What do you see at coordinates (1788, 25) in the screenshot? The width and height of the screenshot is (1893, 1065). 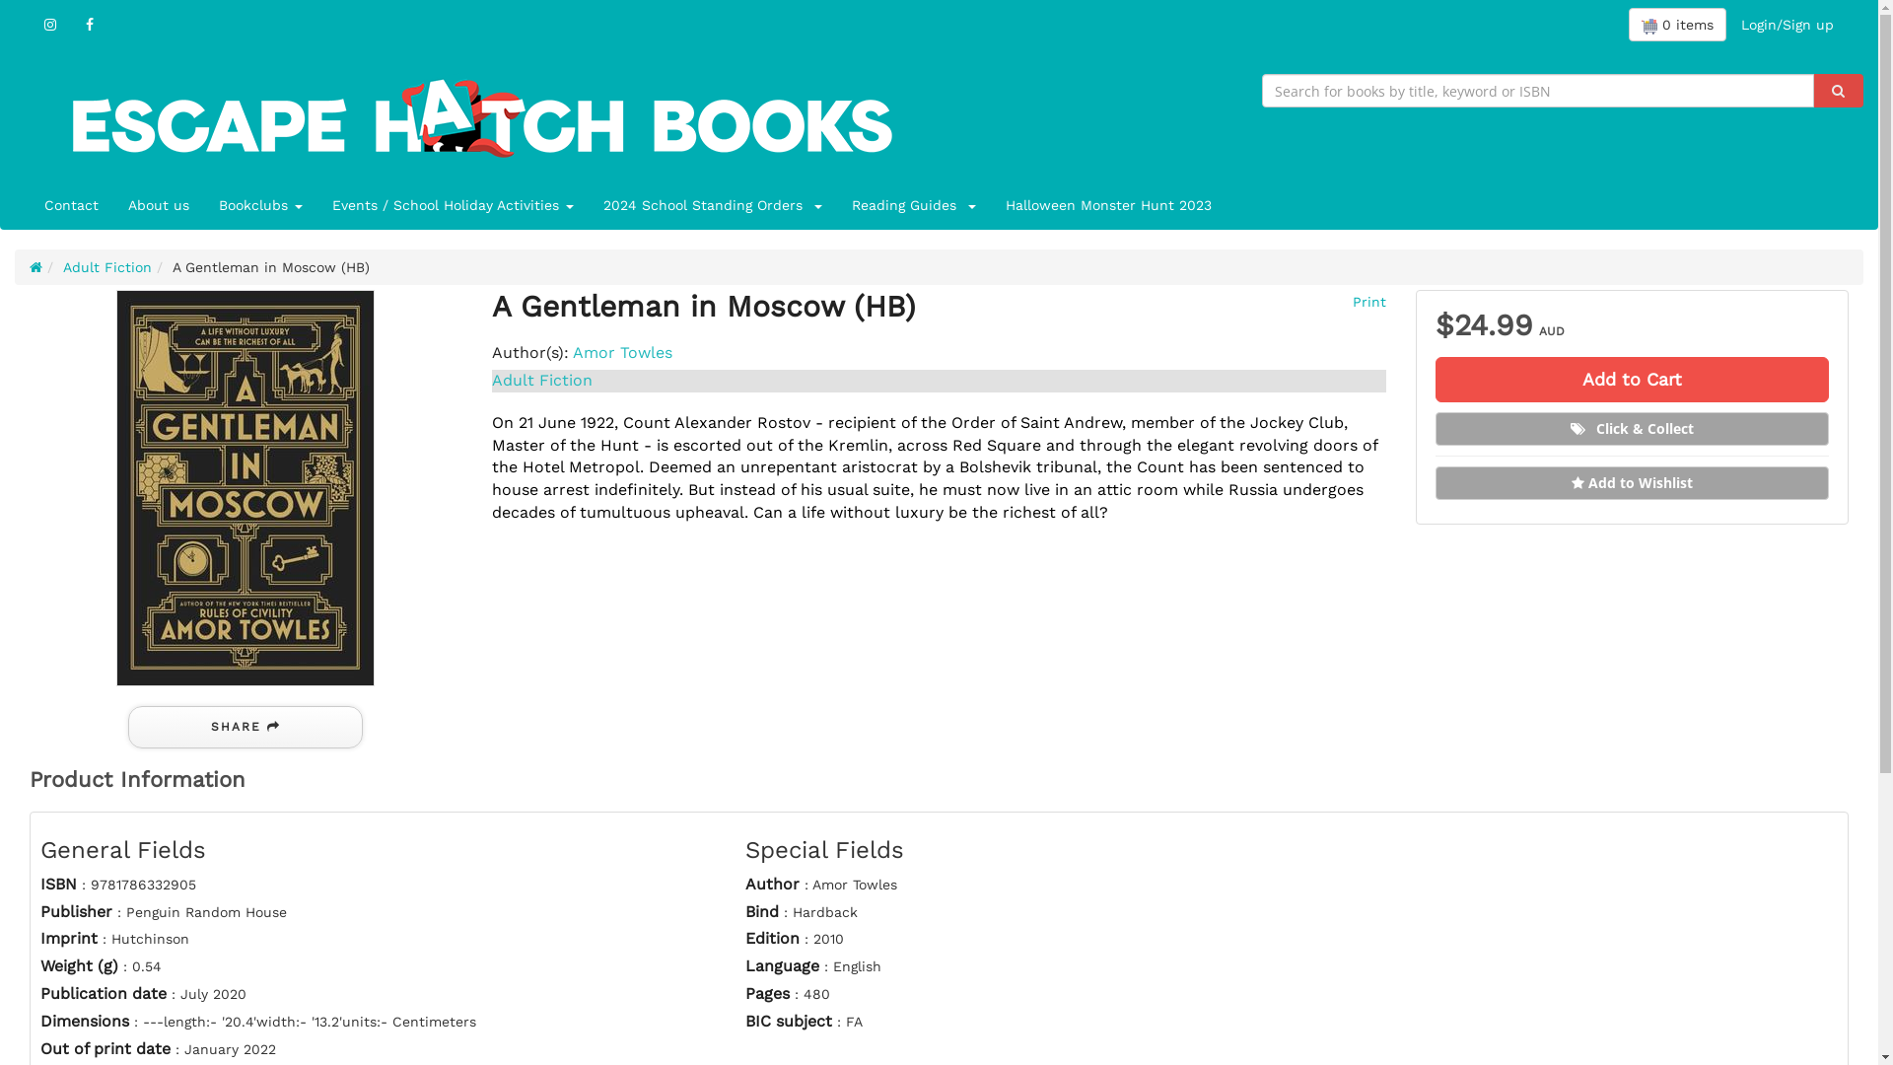 I see `Login/Sign up` at bounding box center [1788, 25].